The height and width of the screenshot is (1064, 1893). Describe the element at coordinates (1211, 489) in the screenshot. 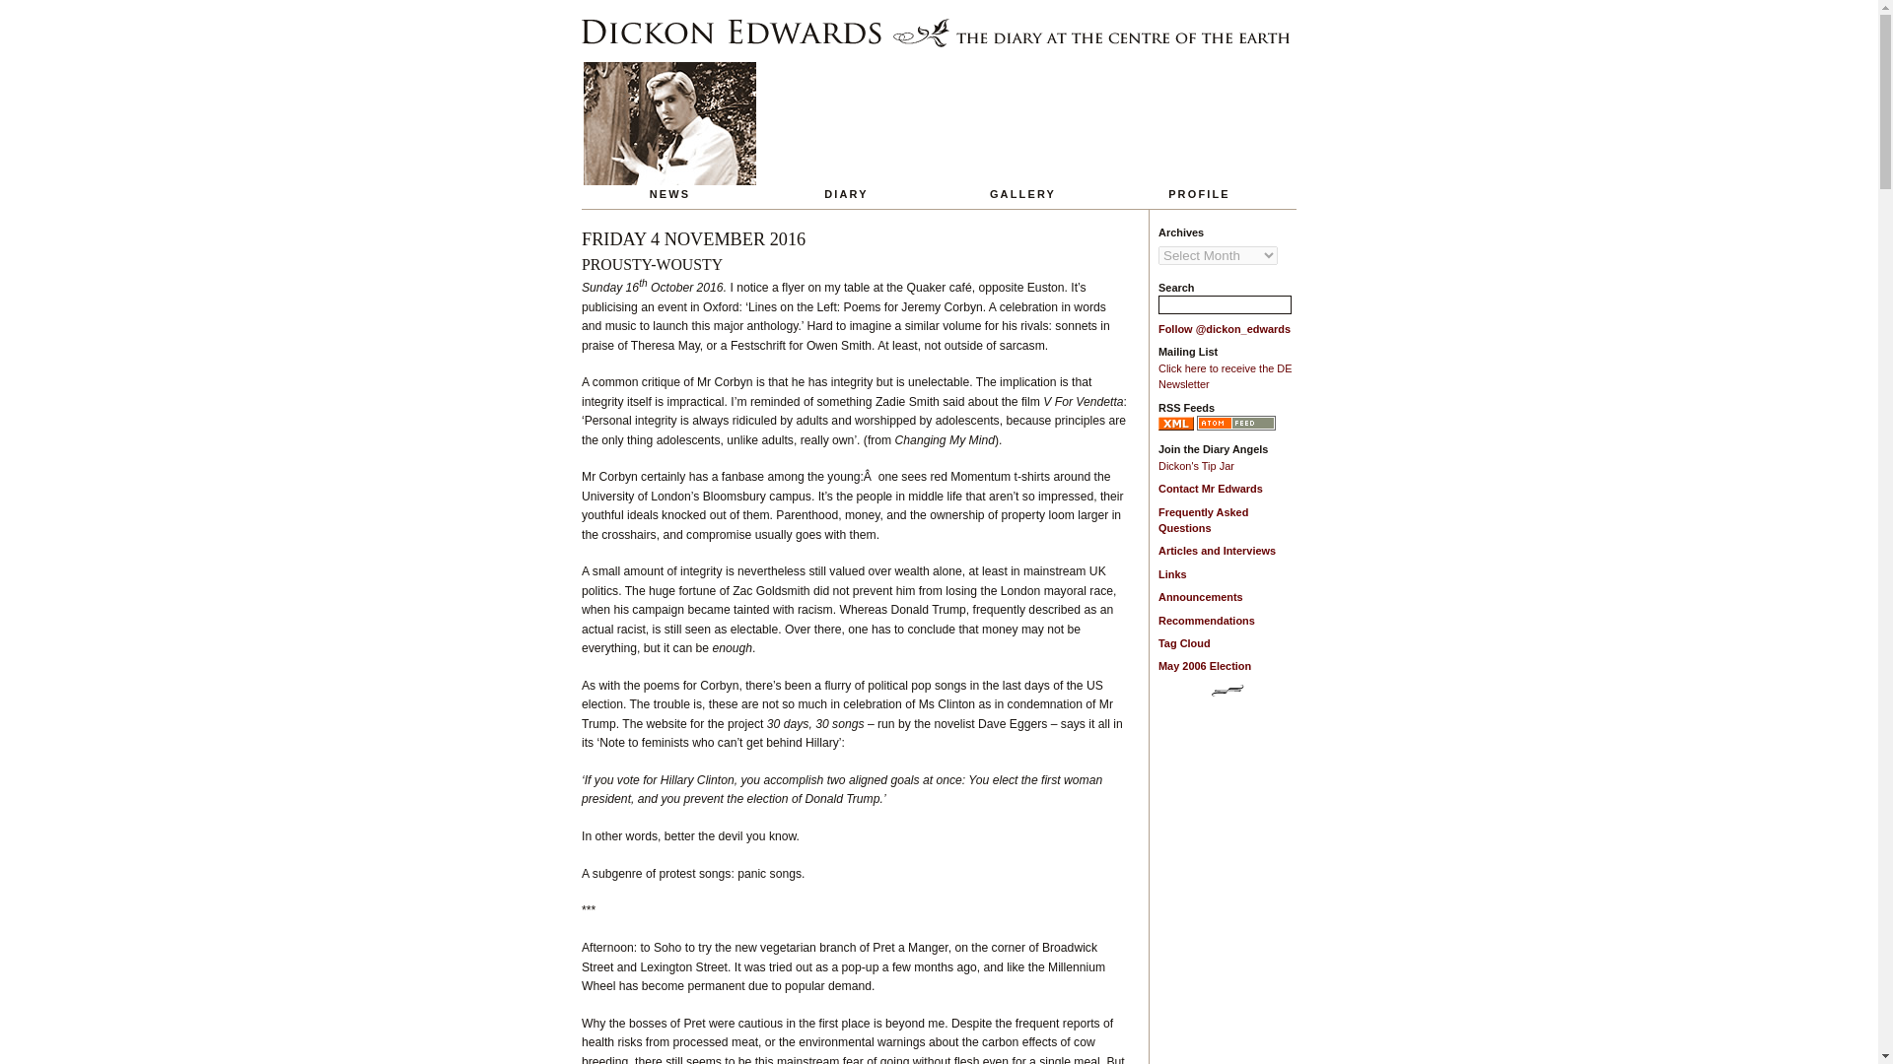

I see `Contact Mr Edwards` at that location.